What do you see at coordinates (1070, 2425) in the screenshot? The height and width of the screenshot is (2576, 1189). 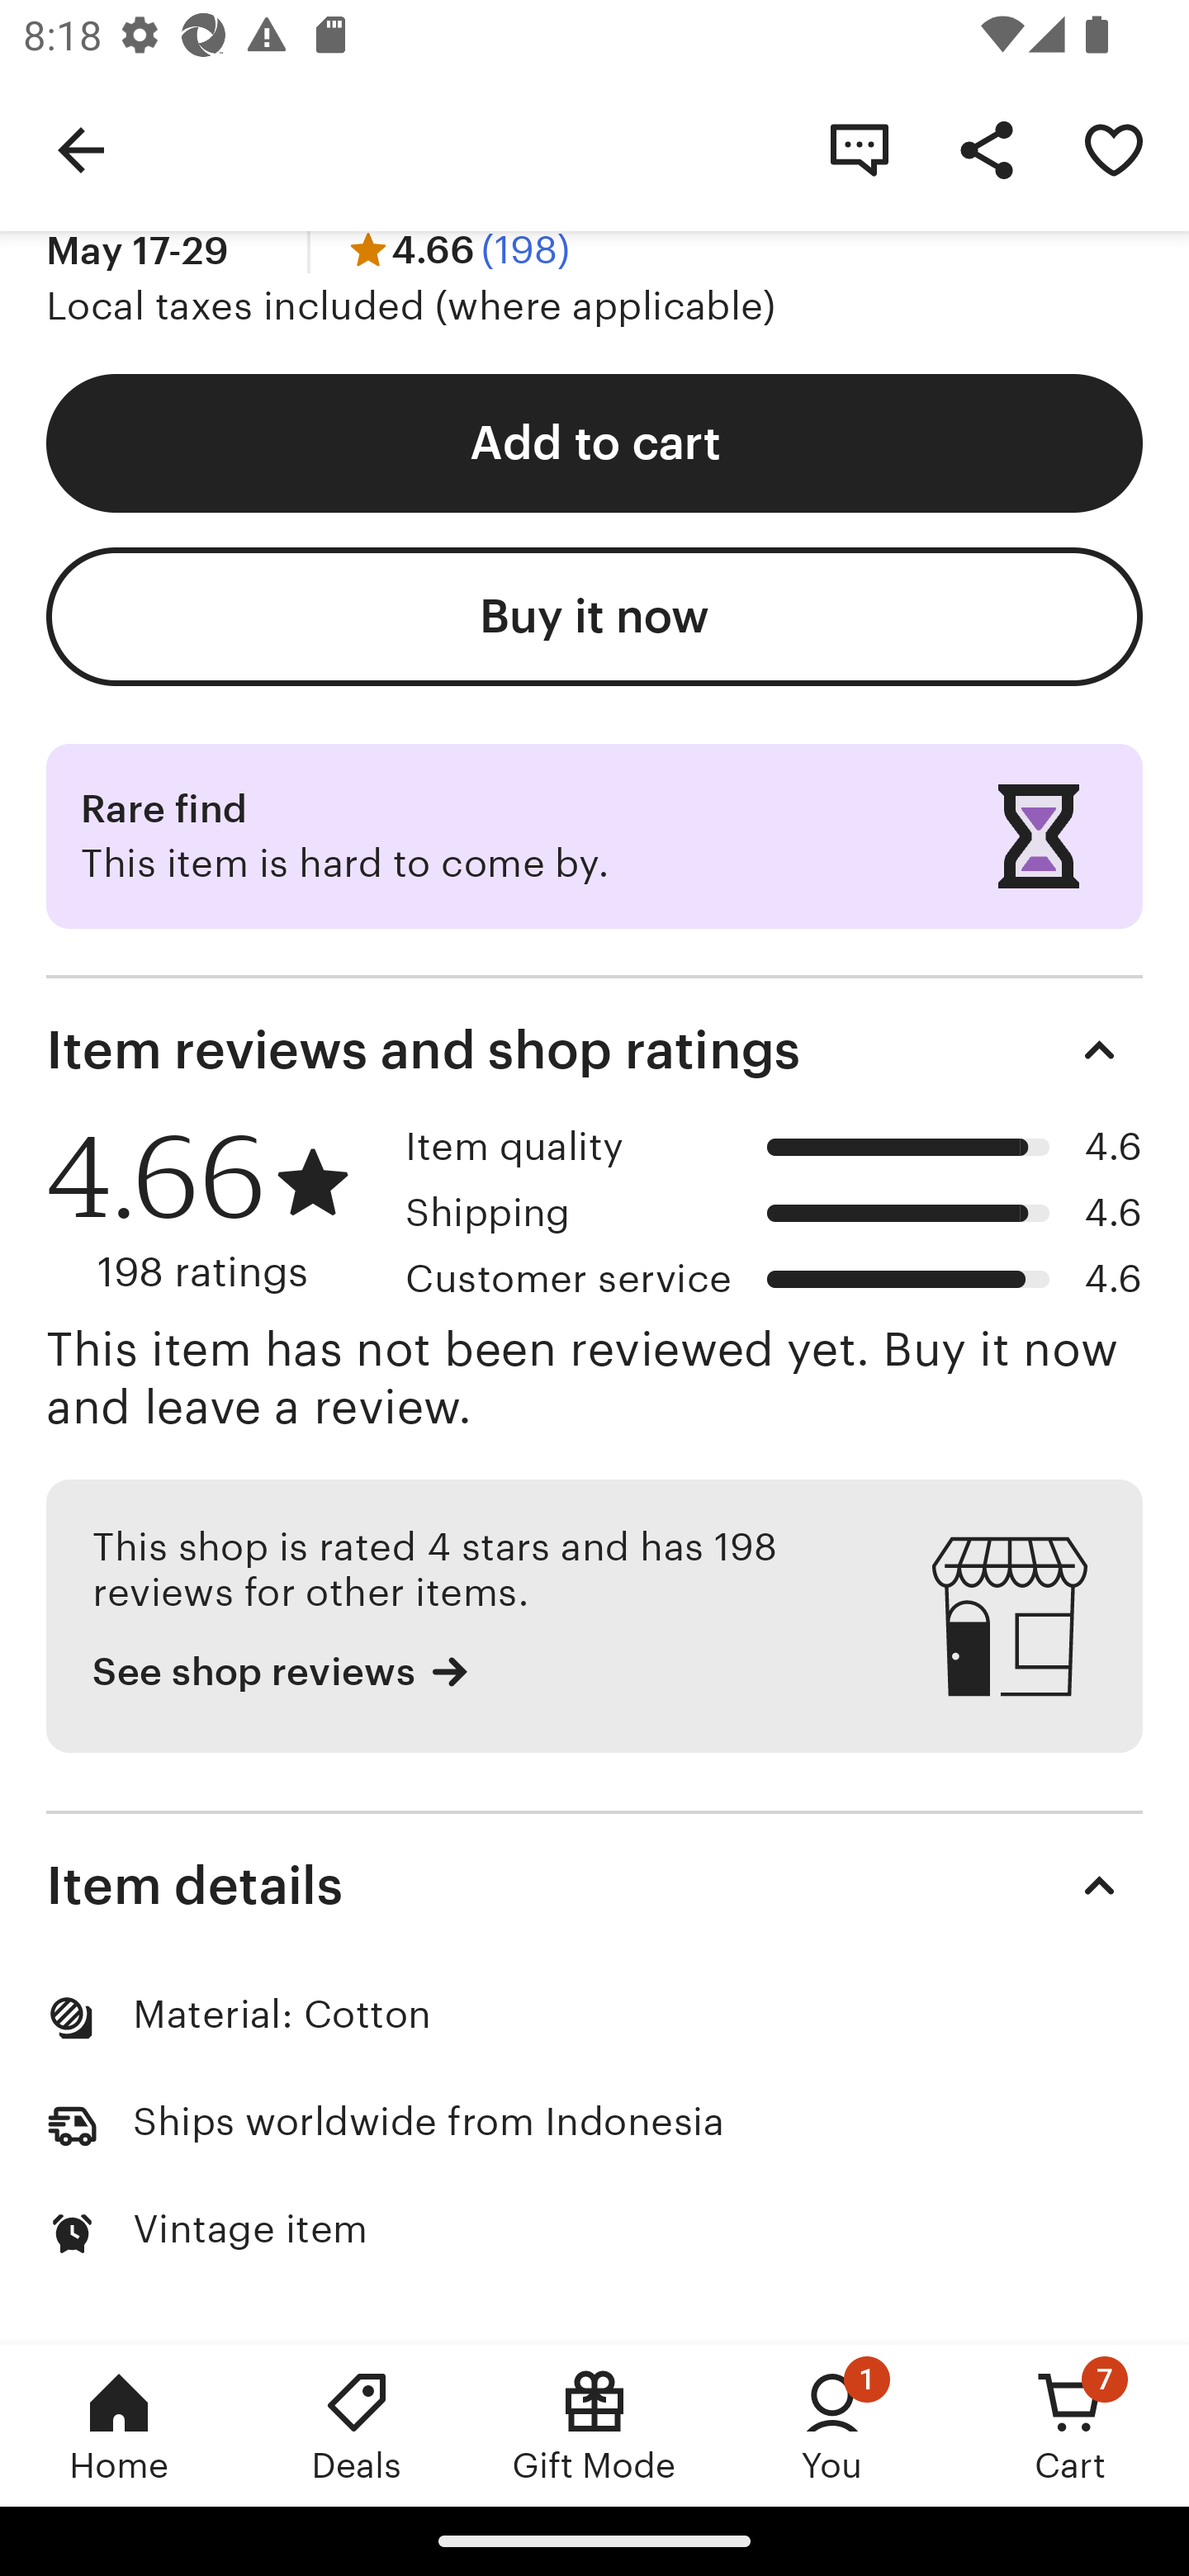 I see `Cart, 7 new notifications Cart` at bounding box center [1070, 2425].